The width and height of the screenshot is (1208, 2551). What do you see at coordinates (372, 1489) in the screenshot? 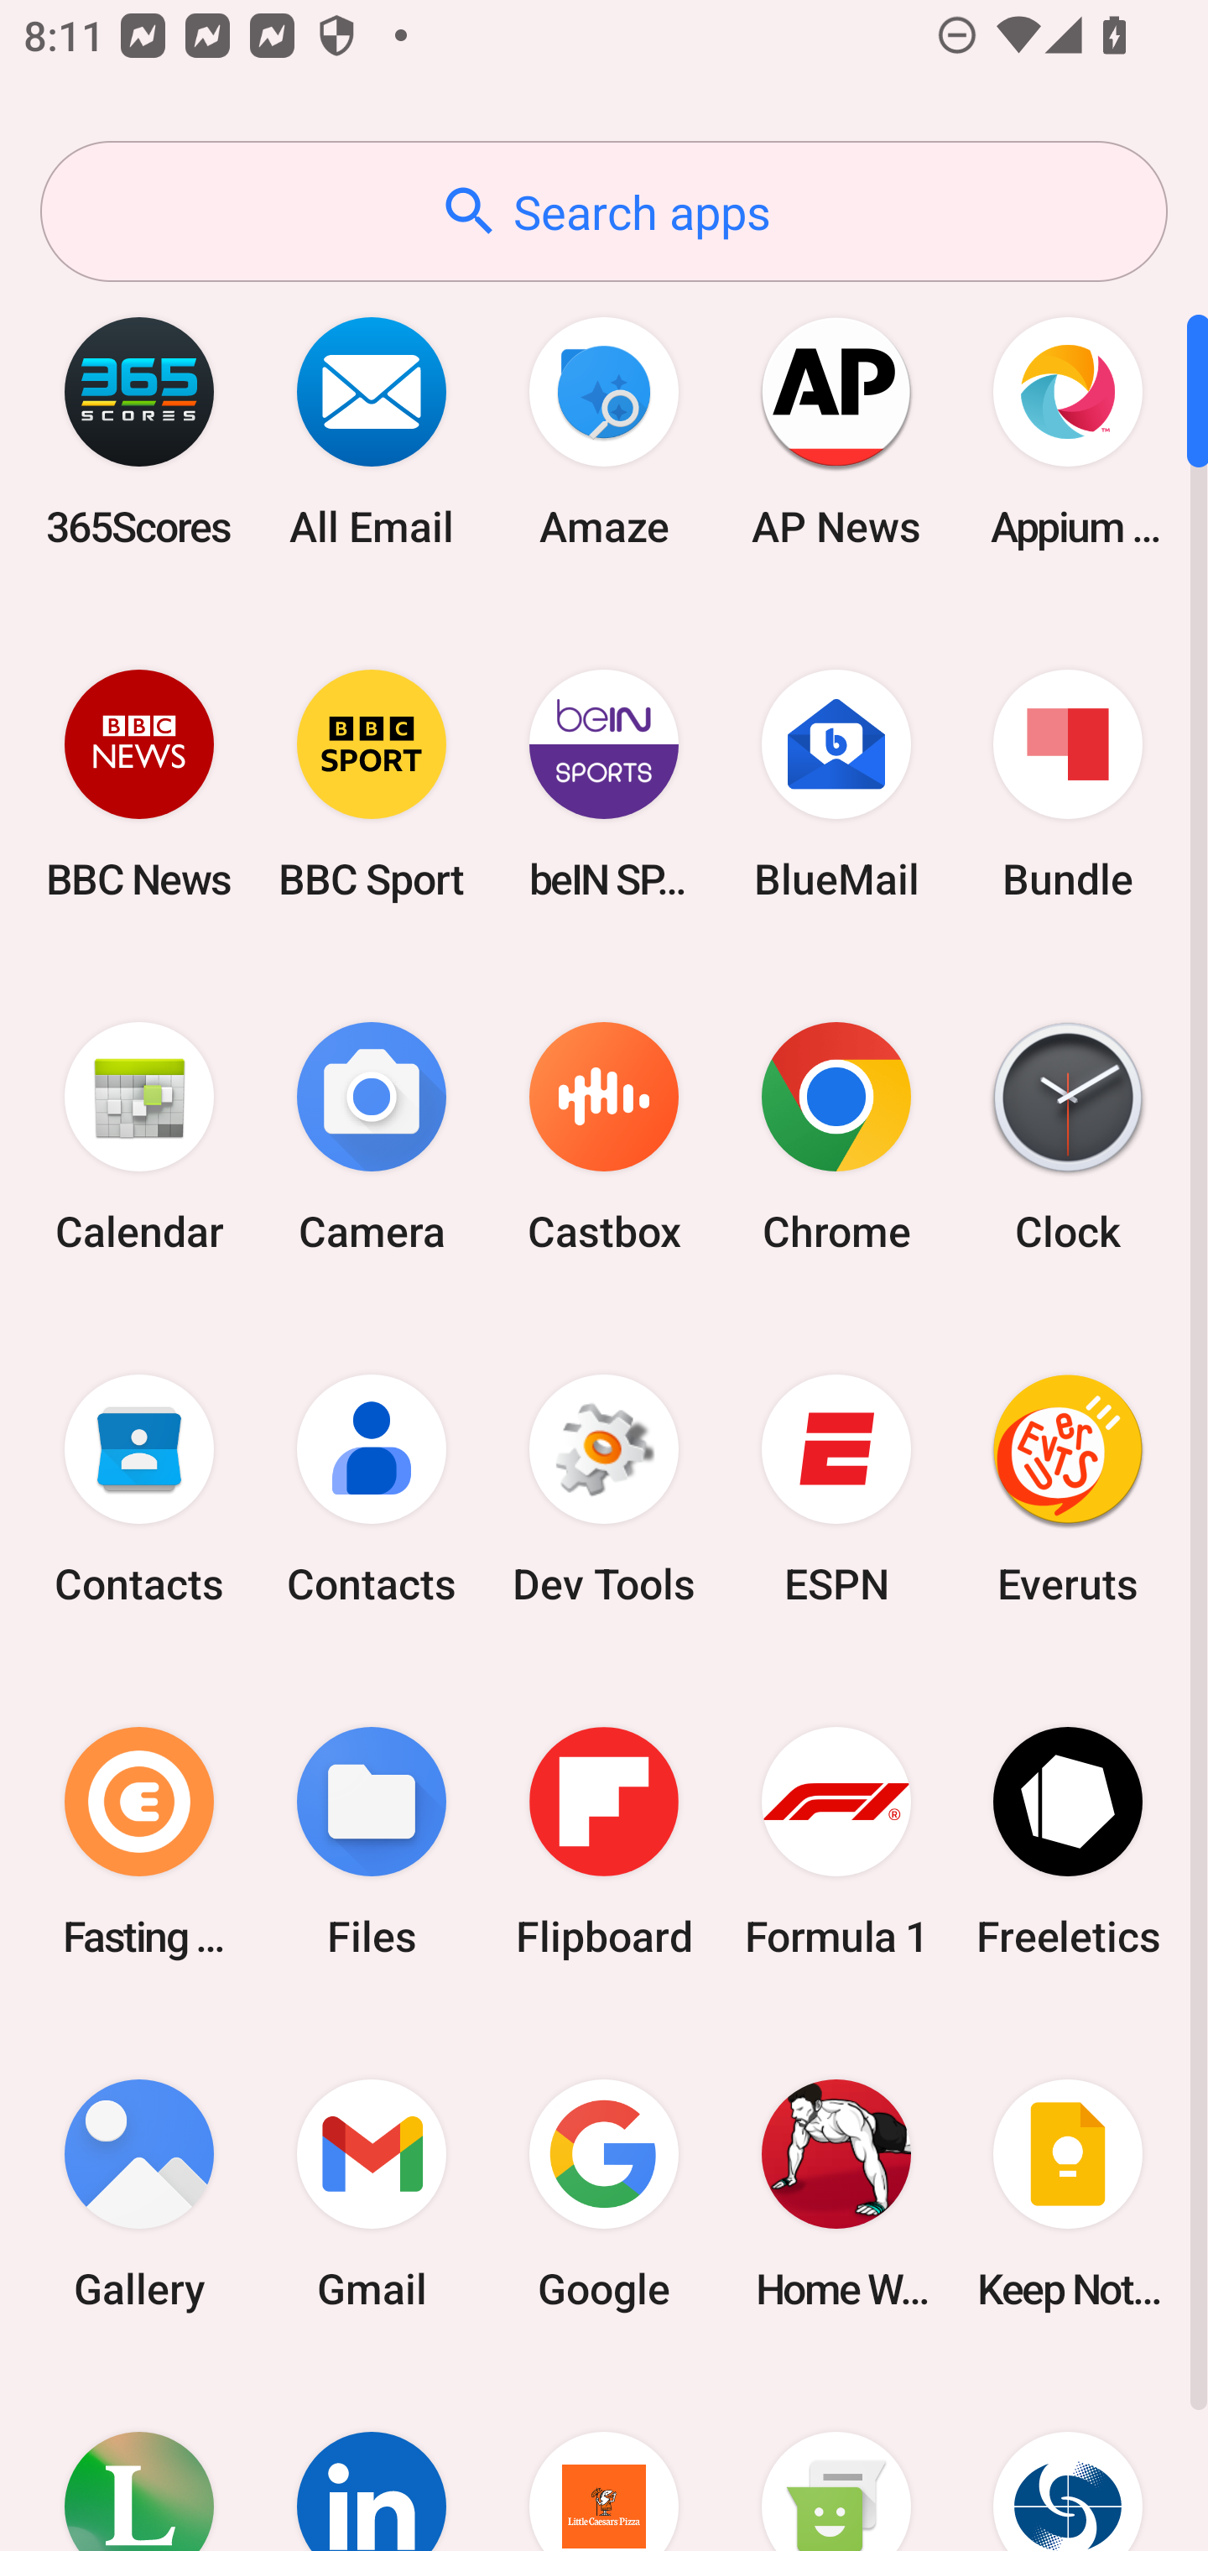
I see `Contacts` at bounding box center [372, 1489].